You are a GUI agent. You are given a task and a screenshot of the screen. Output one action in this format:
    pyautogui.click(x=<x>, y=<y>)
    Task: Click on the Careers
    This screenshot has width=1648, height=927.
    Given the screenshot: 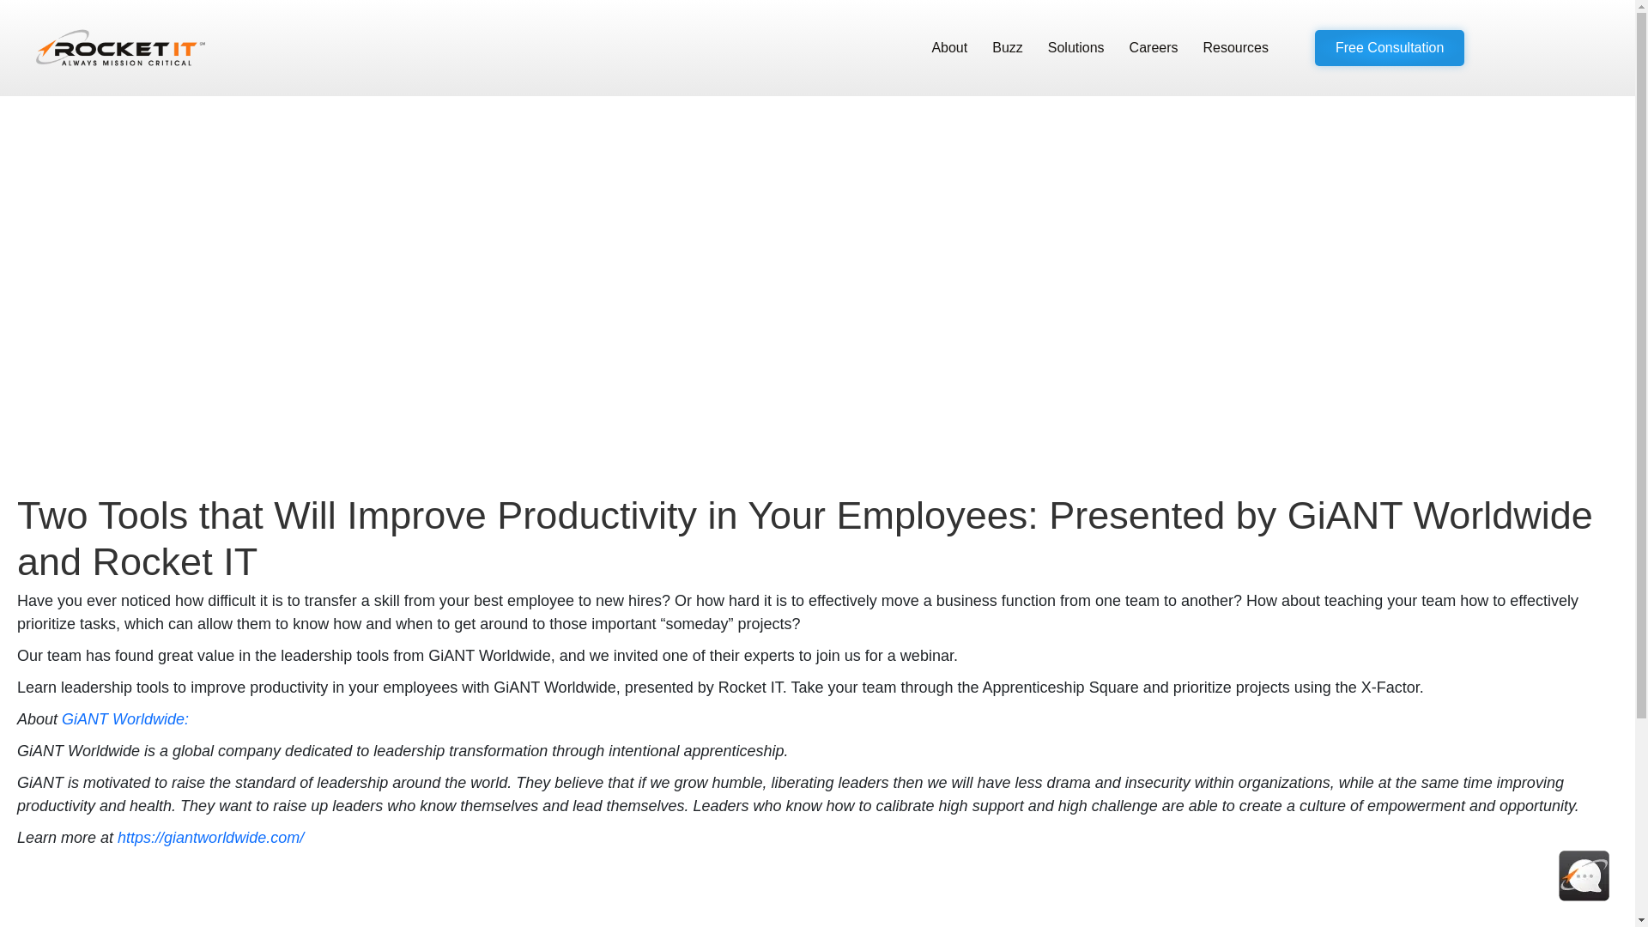 What is the action you would take?
    pyautogui.click(x=1154, y=48)
    